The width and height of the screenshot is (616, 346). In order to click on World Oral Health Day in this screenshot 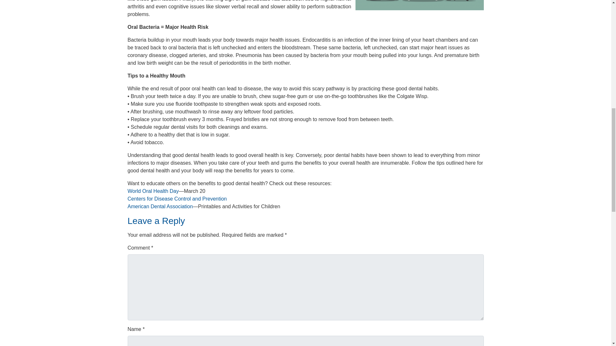, I will do `click(153, 191)`.